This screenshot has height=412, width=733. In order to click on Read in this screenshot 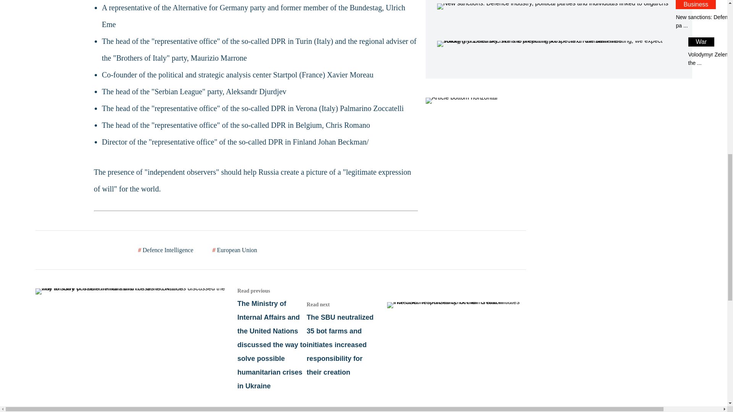, I will do `click(558, 52)`.